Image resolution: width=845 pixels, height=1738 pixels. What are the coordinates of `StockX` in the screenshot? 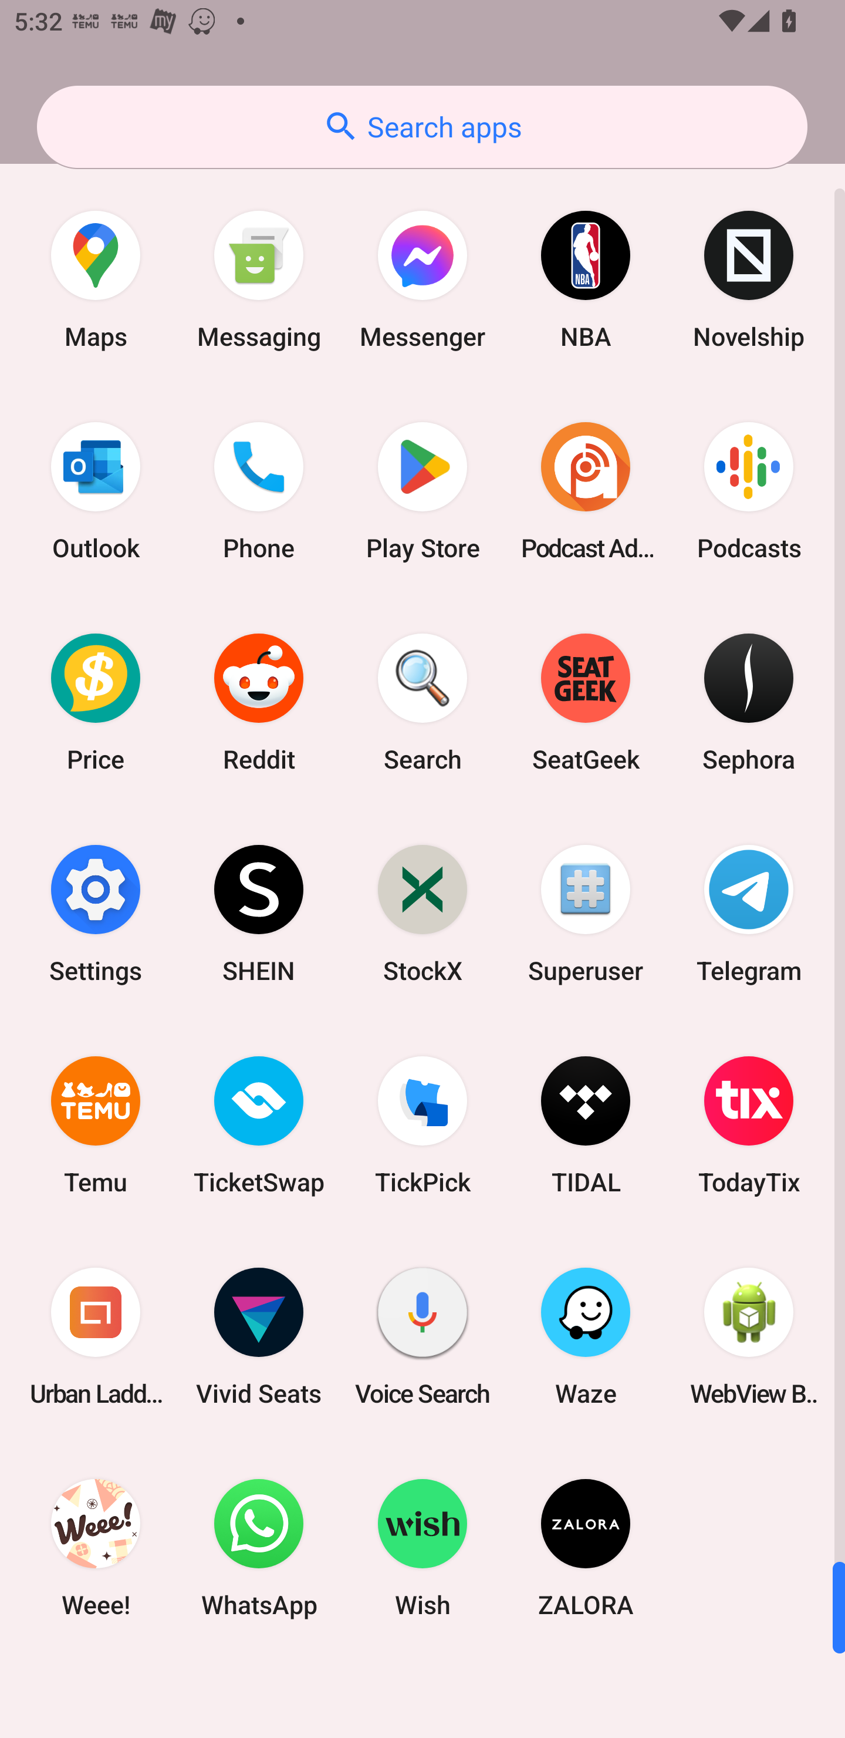 It's located at (422, 913).